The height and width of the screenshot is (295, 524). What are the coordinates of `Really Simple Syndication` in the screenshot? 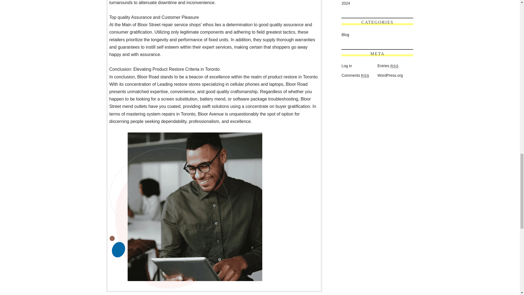 It's located at (365, 75).